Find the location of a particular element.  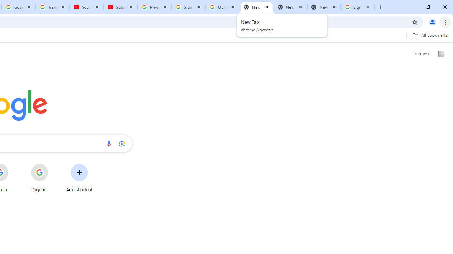

Subscriptions - YouTube is located at coordinates (121, 7).